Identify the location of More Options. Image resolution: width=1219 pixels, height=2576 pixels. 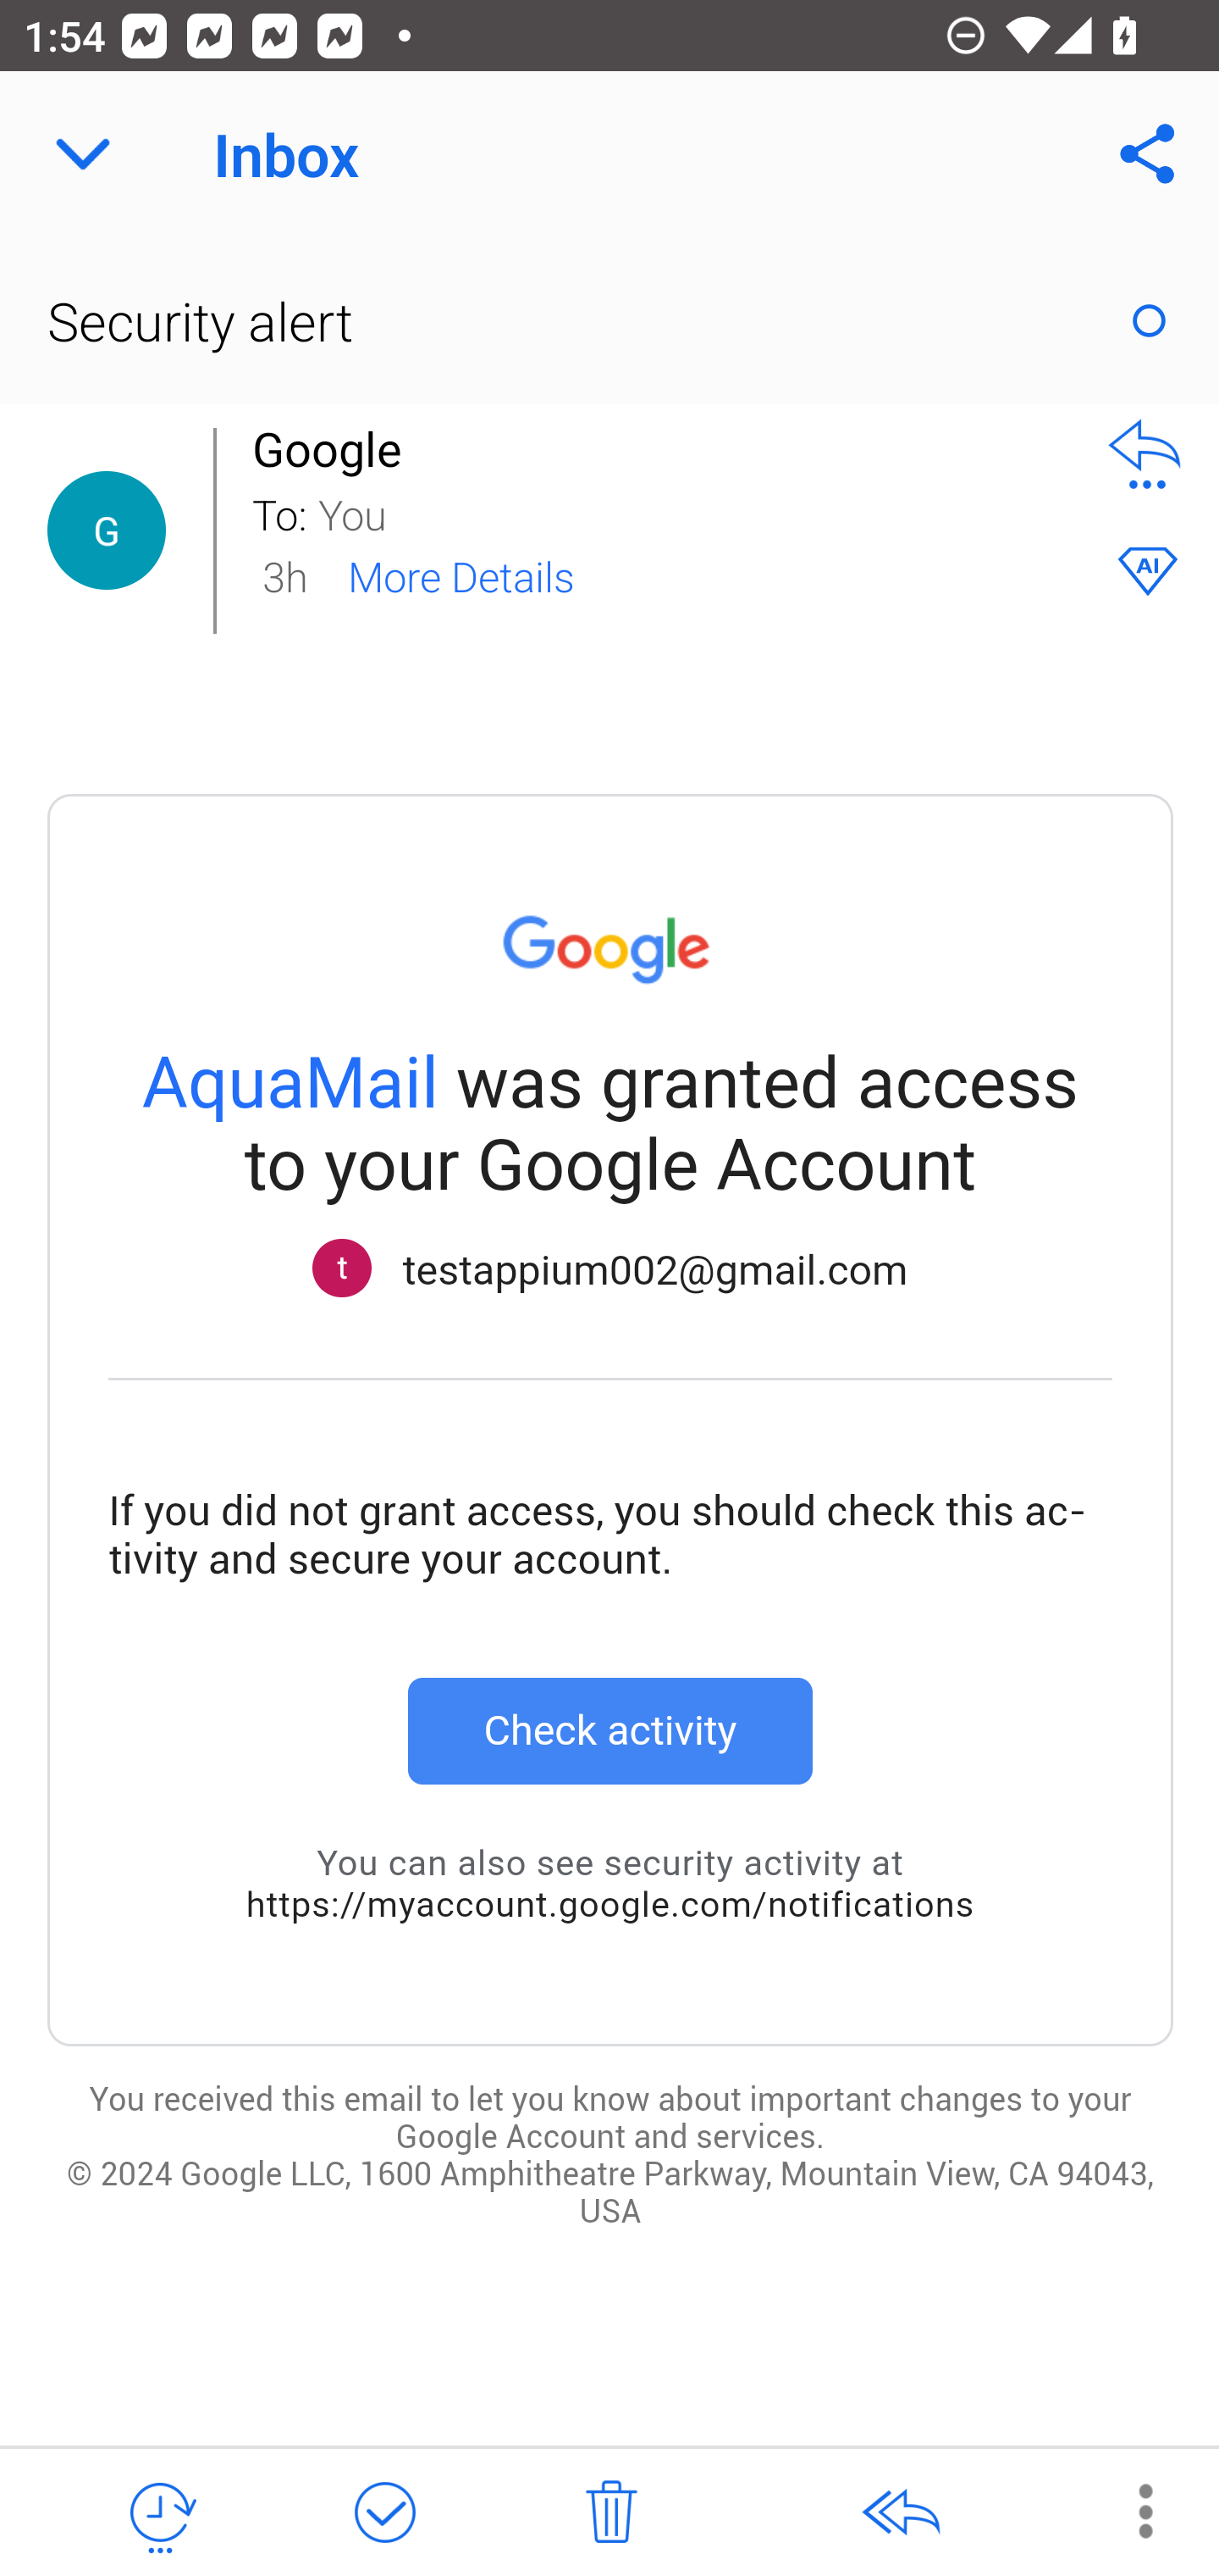
(1128, 2510).